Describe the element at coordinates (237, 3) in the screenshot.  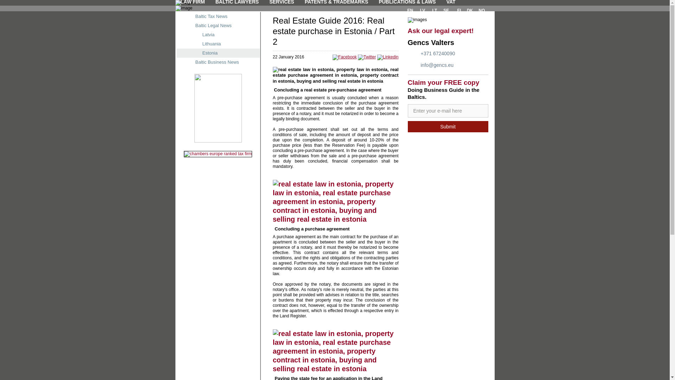
I see `BALTIC LAWYERS` at that location.